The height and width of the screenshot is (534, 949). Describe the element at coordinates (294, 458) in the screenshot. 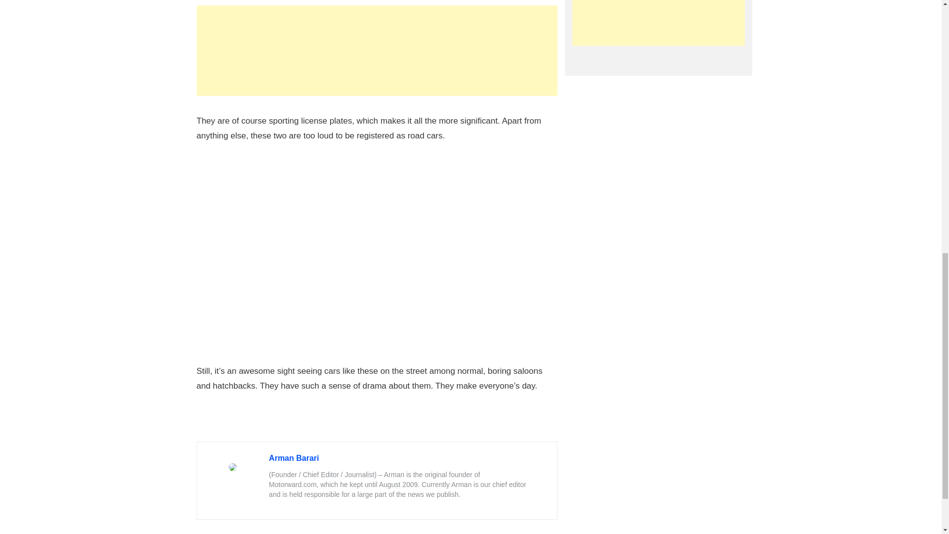

I see `Posts by Arman Barari` at that location.